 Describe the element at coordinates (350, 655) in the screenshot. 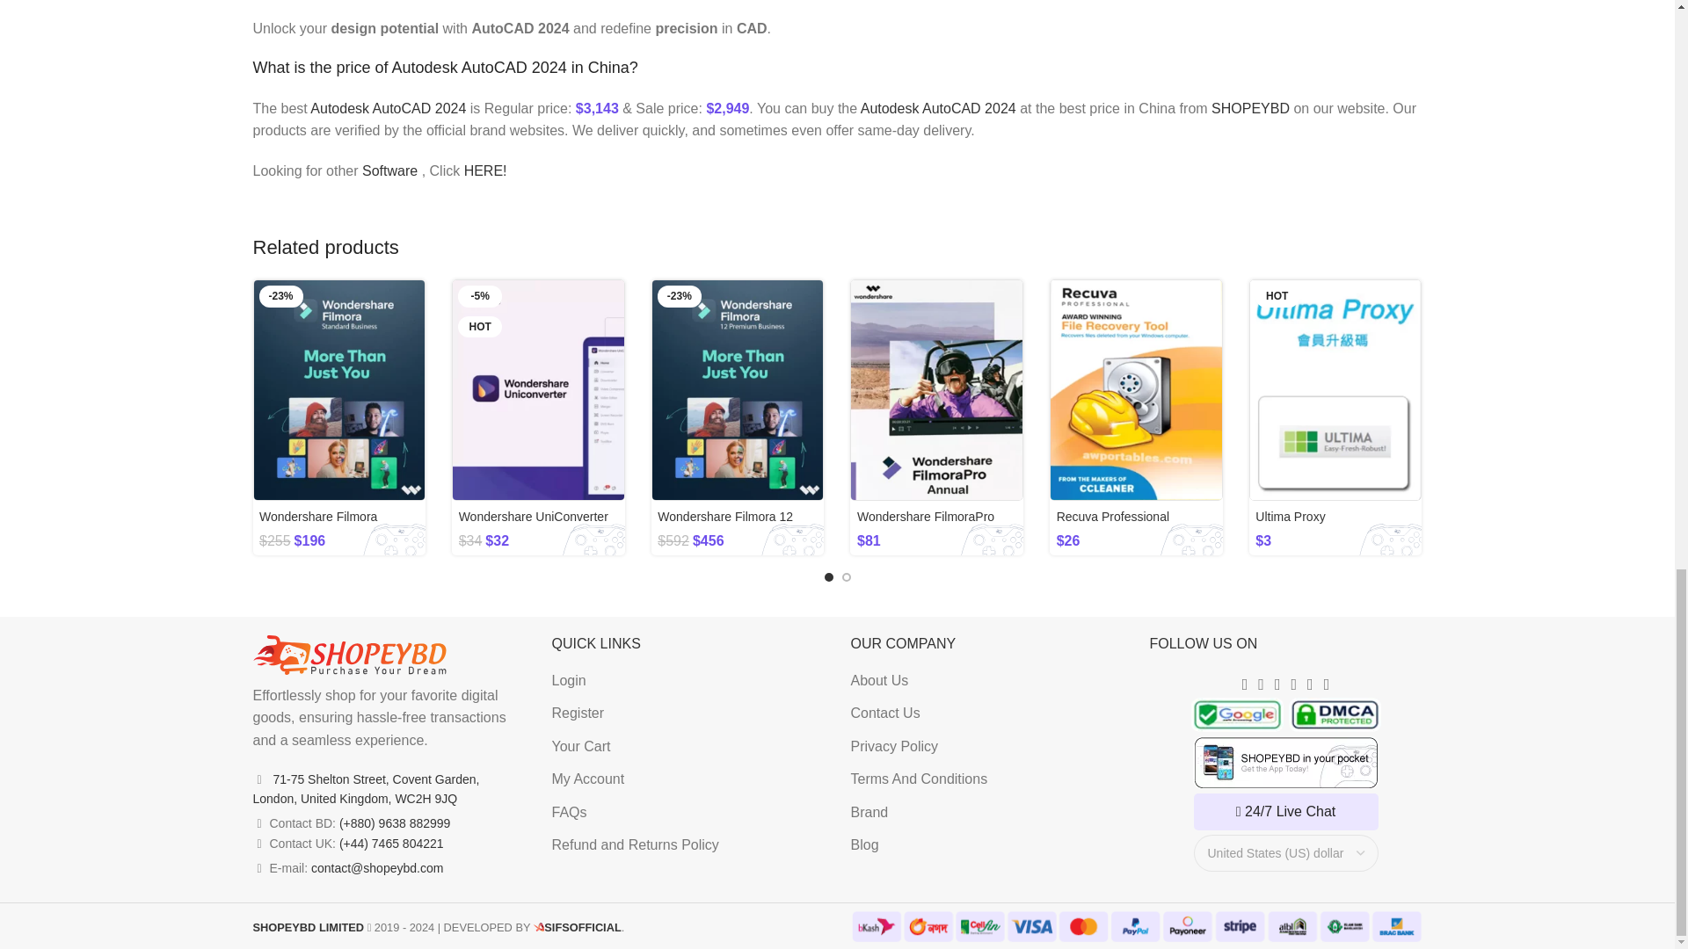

I see `shopeybd logo header` at that location.